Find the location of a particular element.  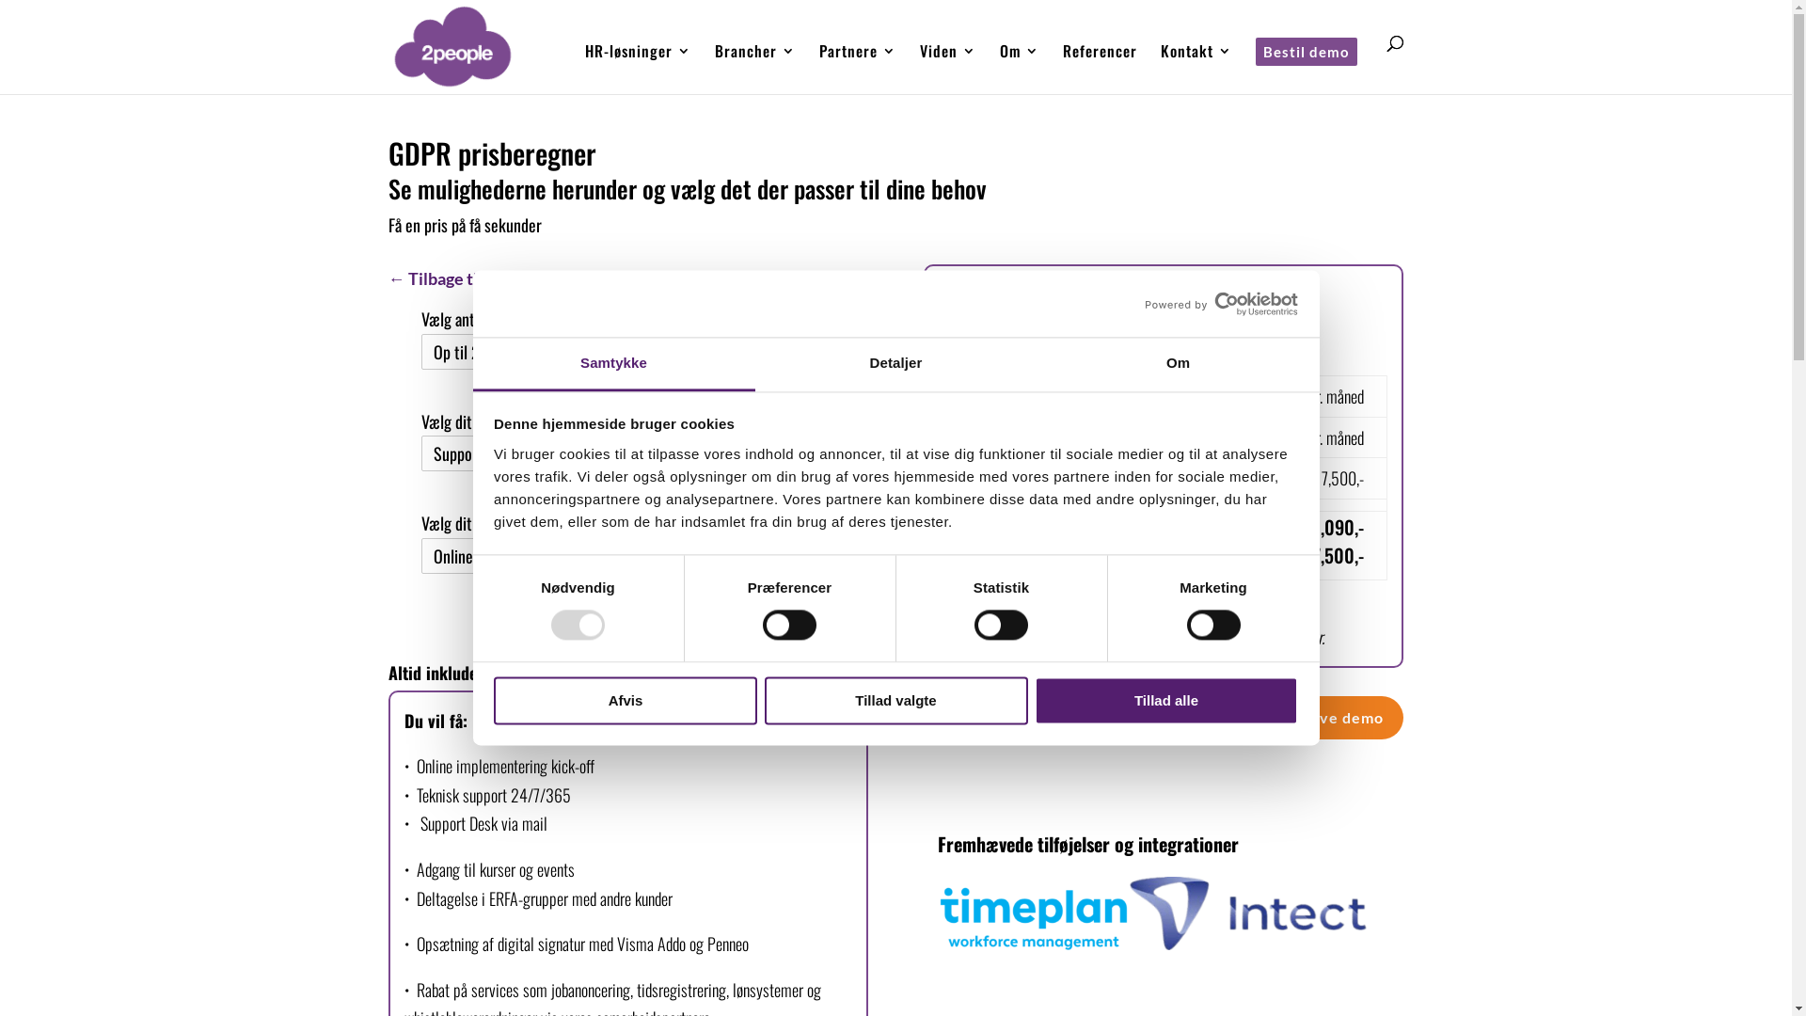

Tillad valgte is located at coordinates (895, 700).